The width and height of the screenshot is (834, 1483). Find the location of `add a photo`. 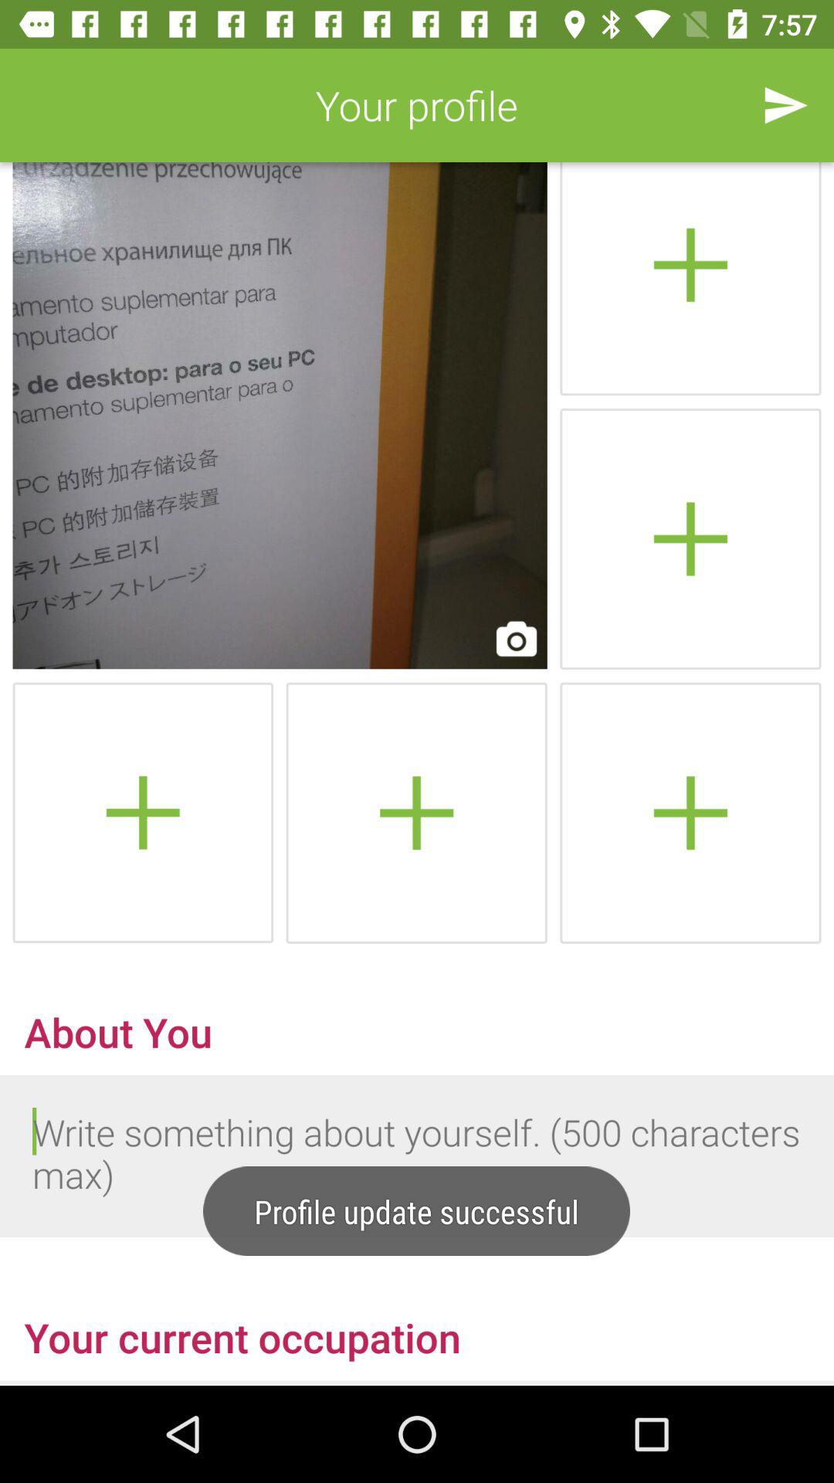

add a photo is located at coordinates (143, 813).